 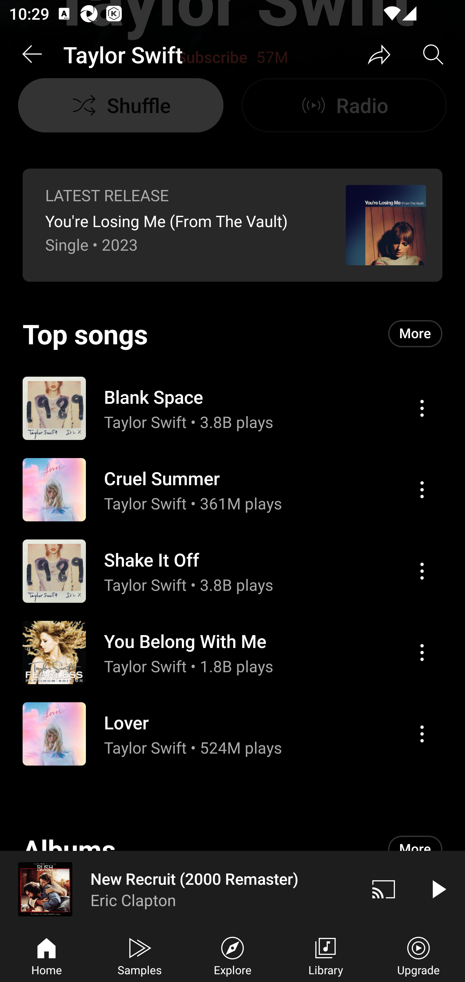 What do you see at coordinates (232, 408) in the screenshot?
I see `Action menu` at bounding box center [232, 408].